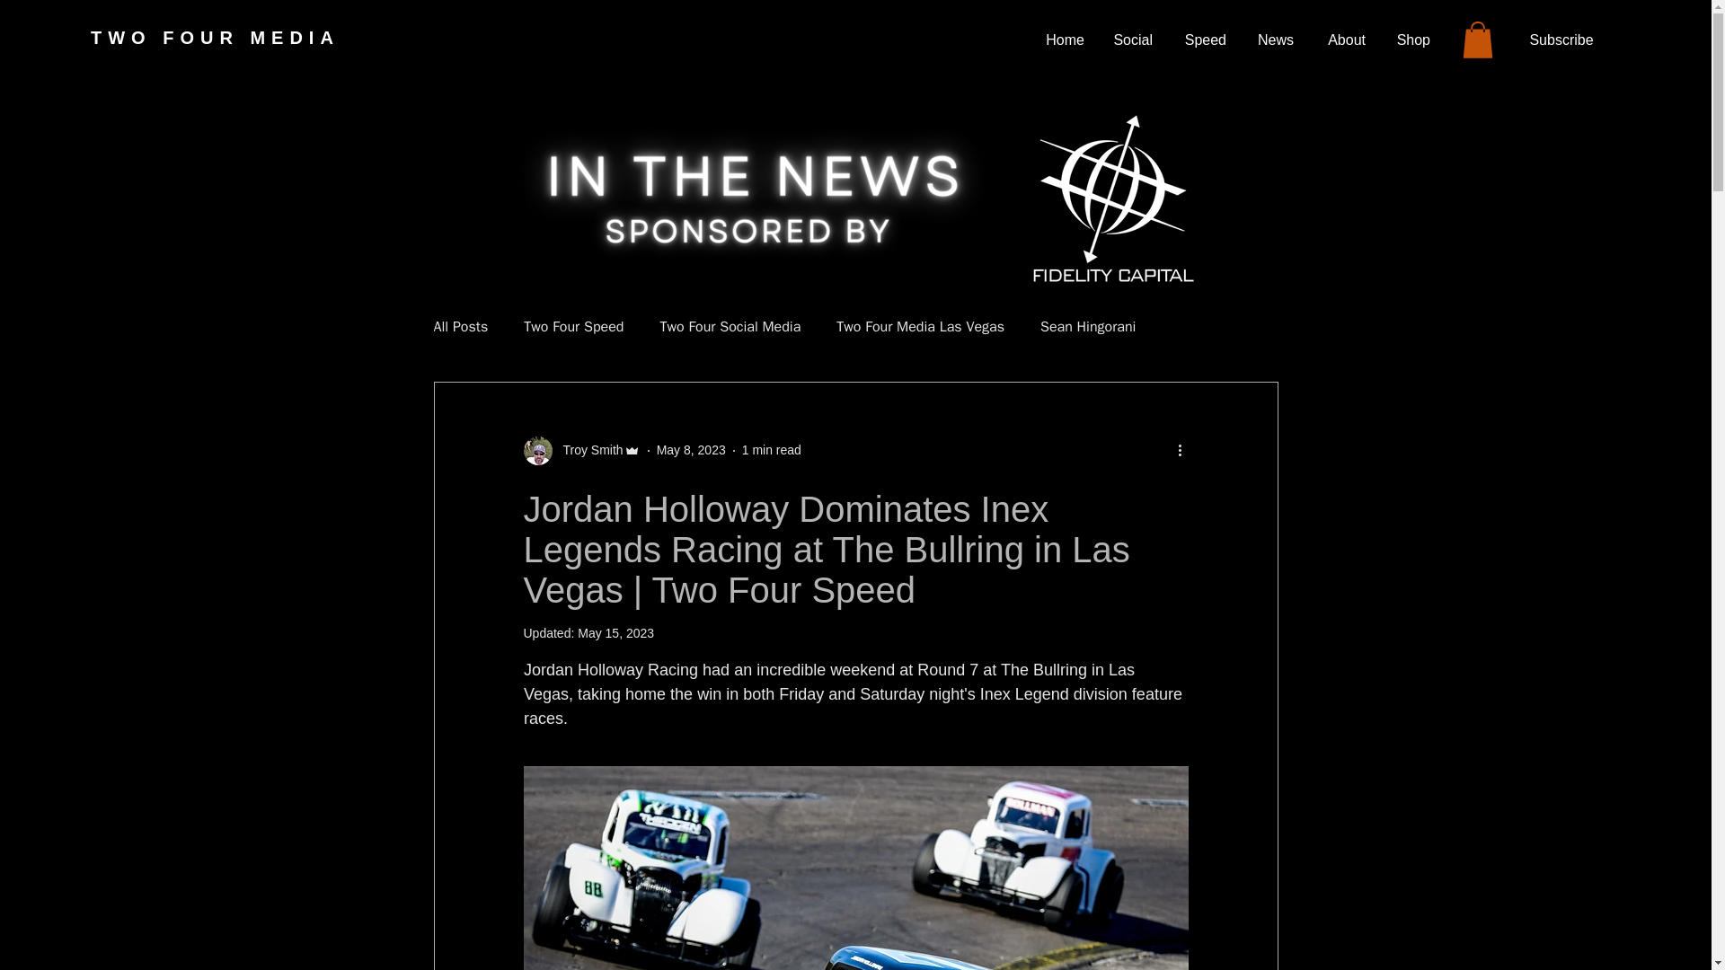 This screenshot has height=970, width=1725. I want to click on May 15, 2023, so click(615, 632).